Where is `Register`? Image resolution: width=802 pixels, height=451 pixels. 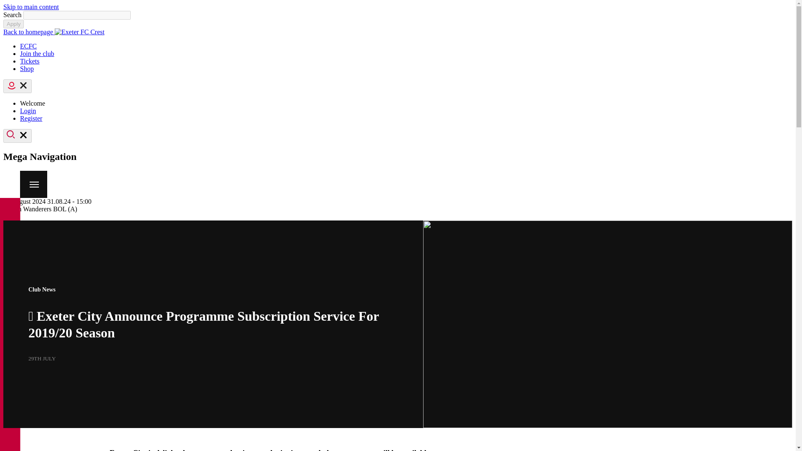
Register is located at coordinates (31, 118).